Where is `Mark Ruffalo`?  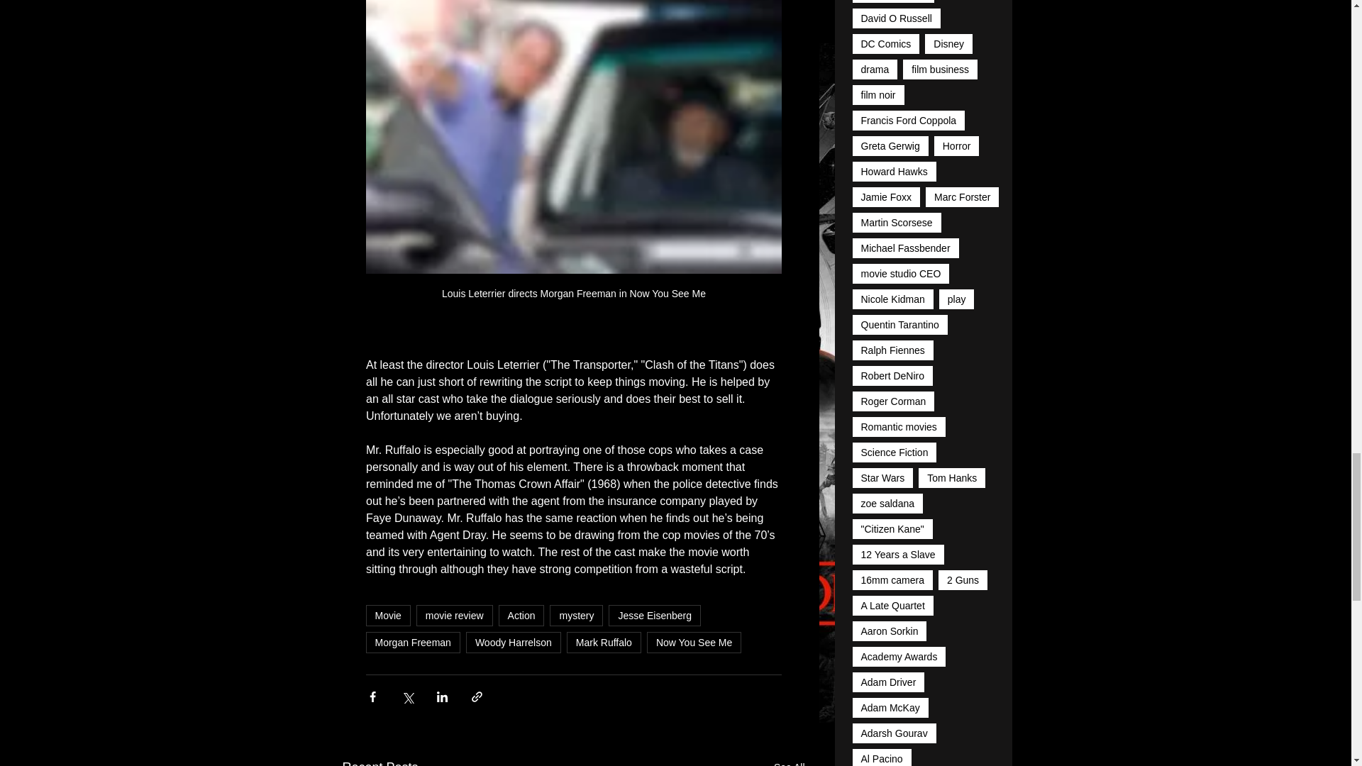 Mark Ruffalo is located at coordinates (604, 643).